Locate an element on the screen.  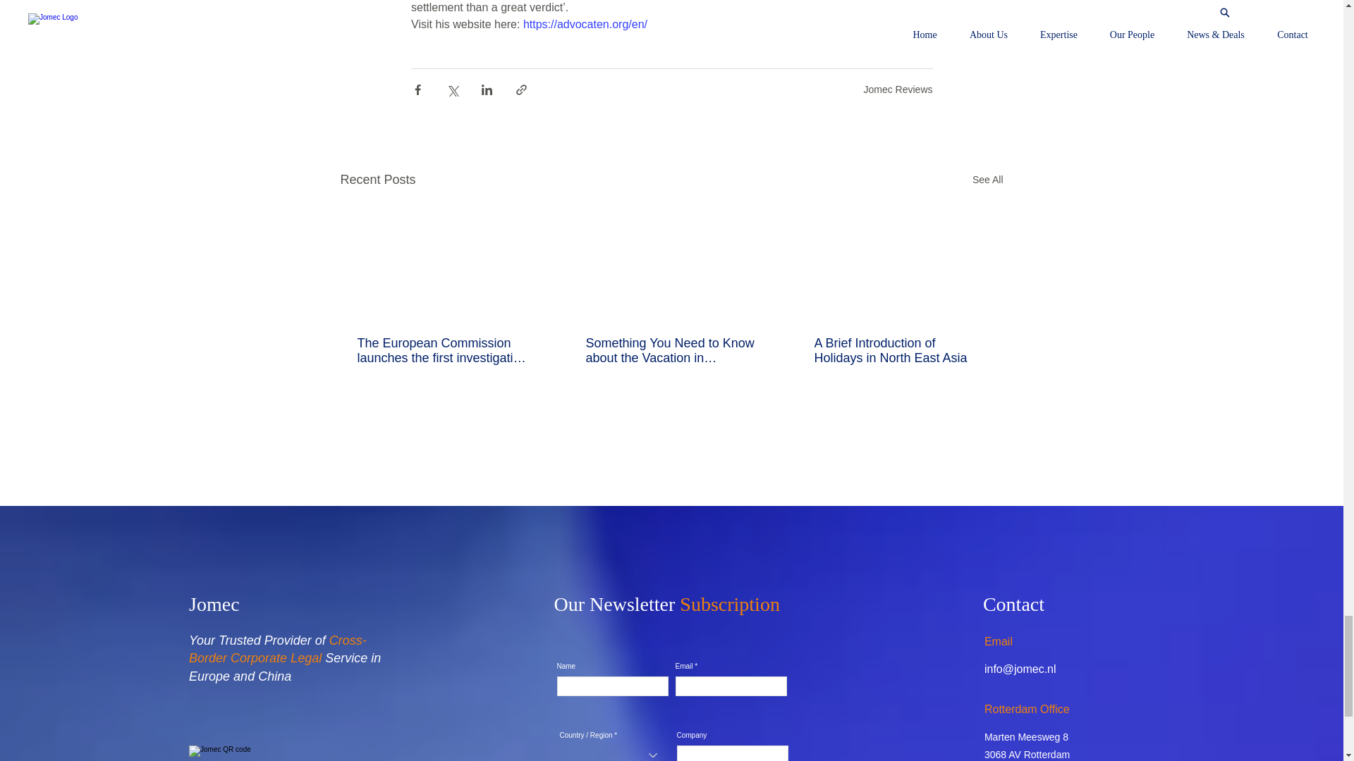
A Brief Introduction of Holidays in North East Asia is located at coordinates (898, 351).